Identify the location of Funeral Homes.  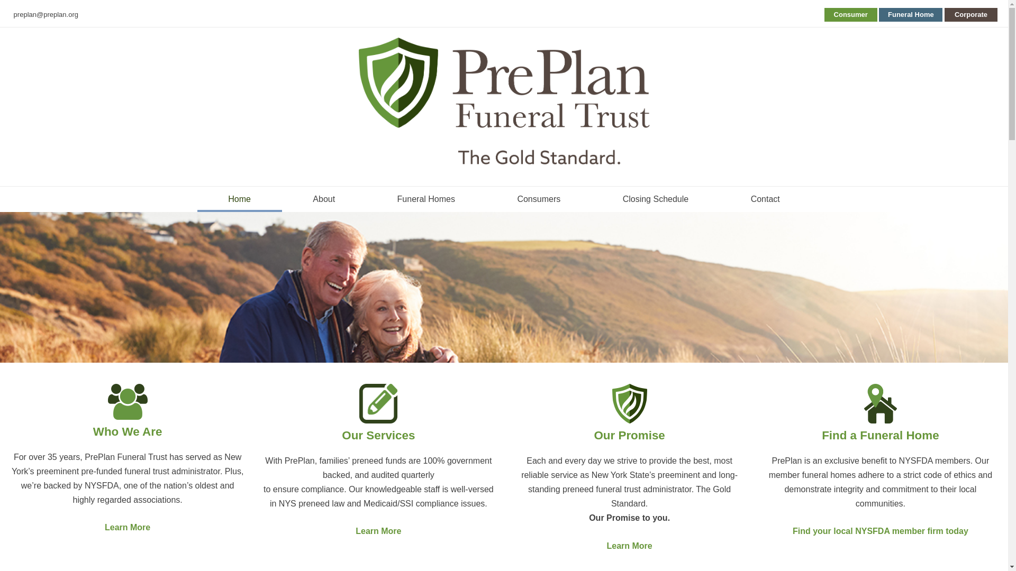
(426, 199).